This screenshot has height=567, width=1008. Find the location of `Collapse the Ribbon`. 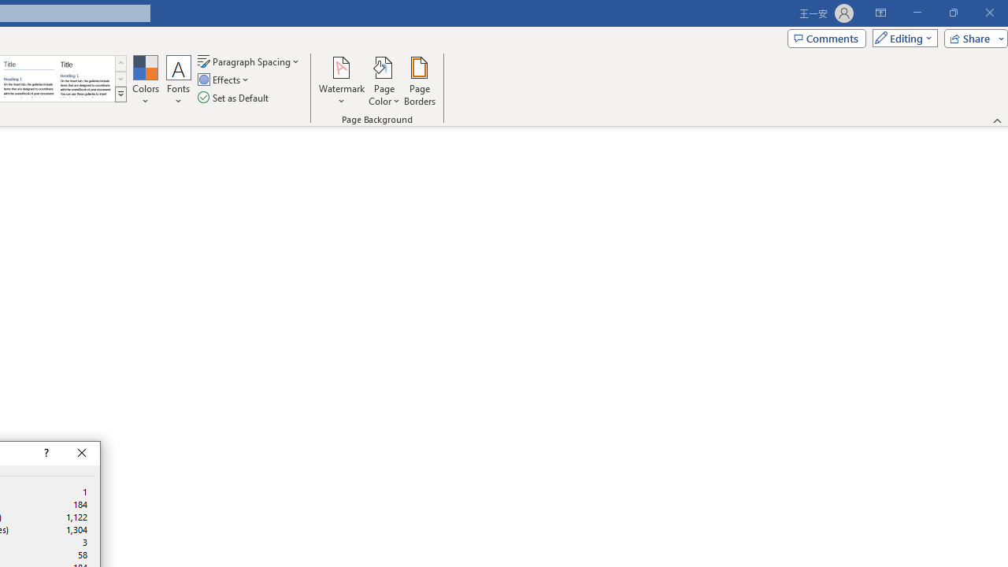

Collapse the Ribbon is located at coordinates (998, 120).